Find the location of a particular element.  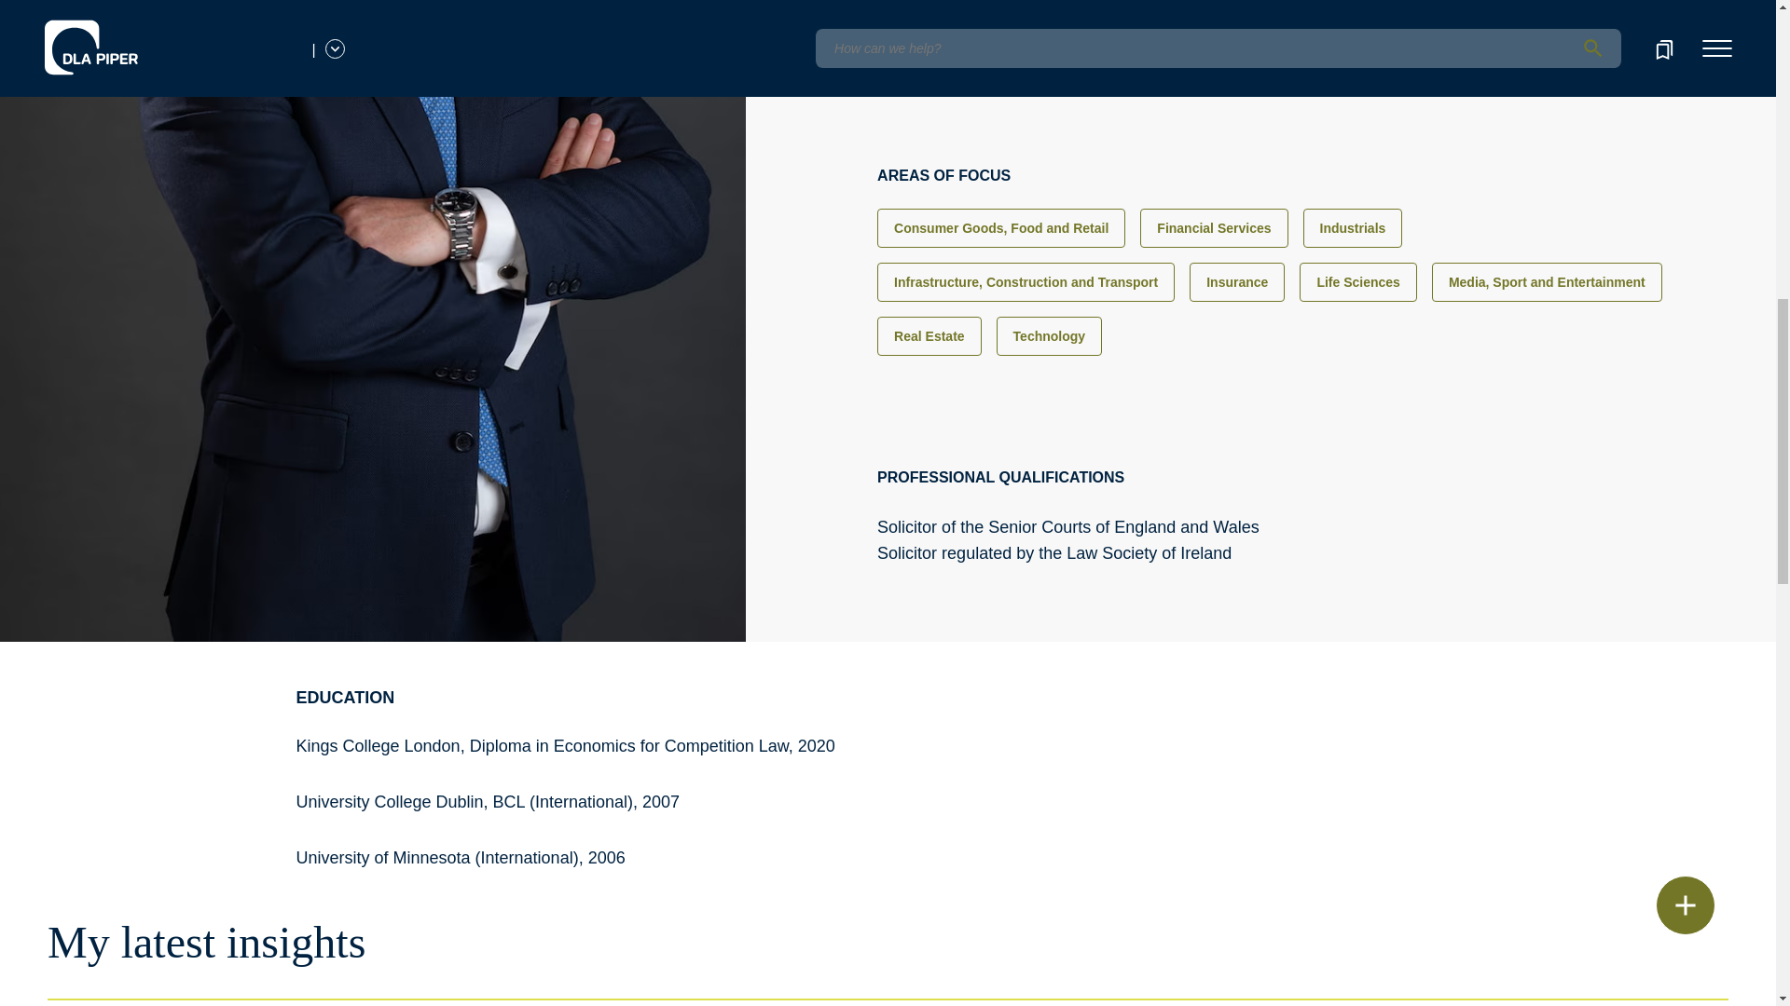

Insurance is located at coordinates (1237, 281).